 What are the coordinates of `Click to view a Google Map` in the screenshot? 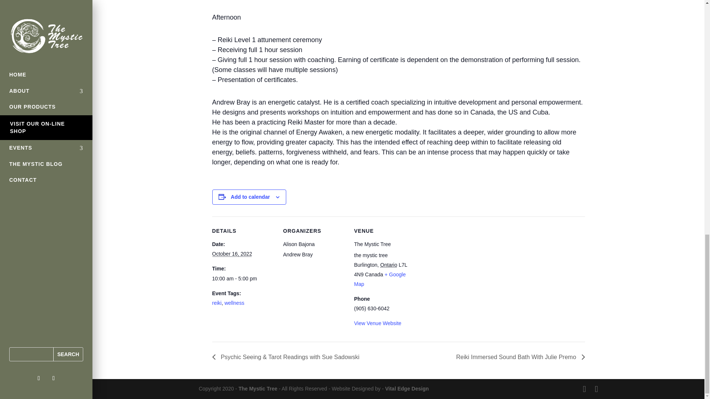 It's located at (380, 279).